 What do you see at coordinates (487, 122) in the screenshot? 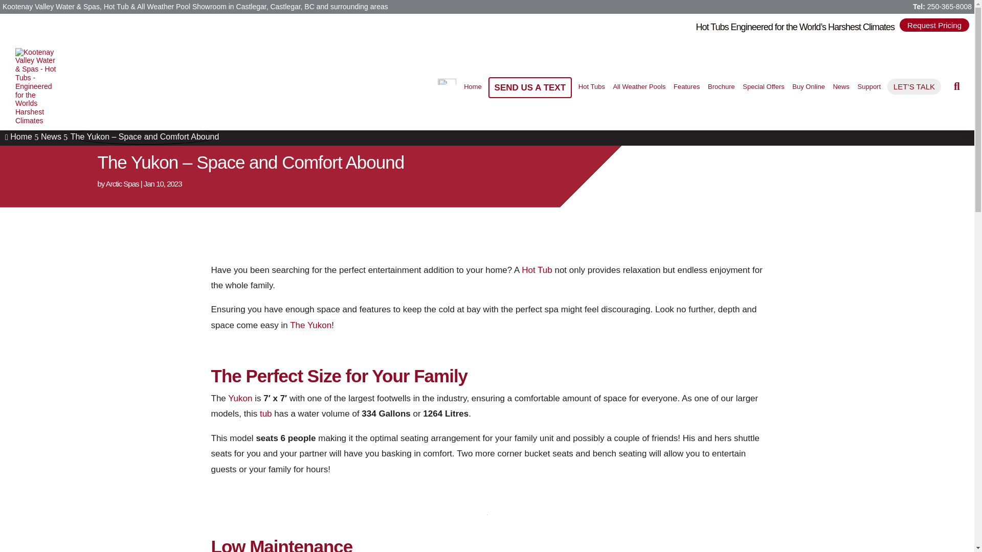
I see `The Yukon - Space and Comfort Abound` at bounding box center [487, 122].